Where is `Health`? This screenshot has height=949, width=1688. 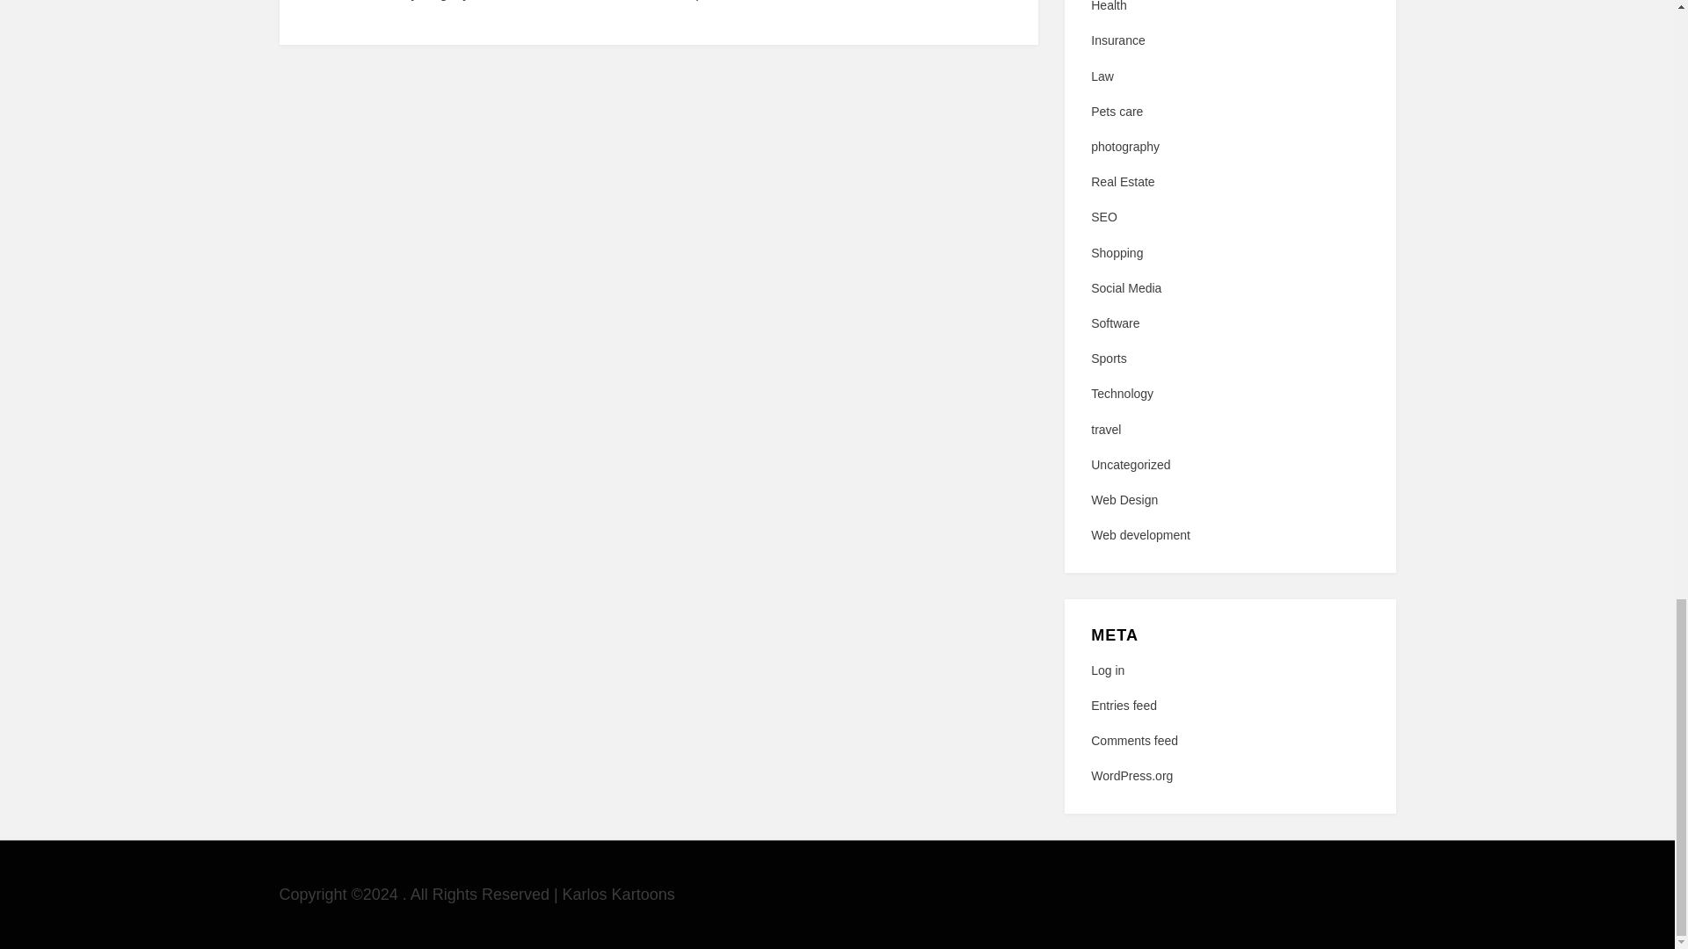 Health is located at coordinates (1229, 9).